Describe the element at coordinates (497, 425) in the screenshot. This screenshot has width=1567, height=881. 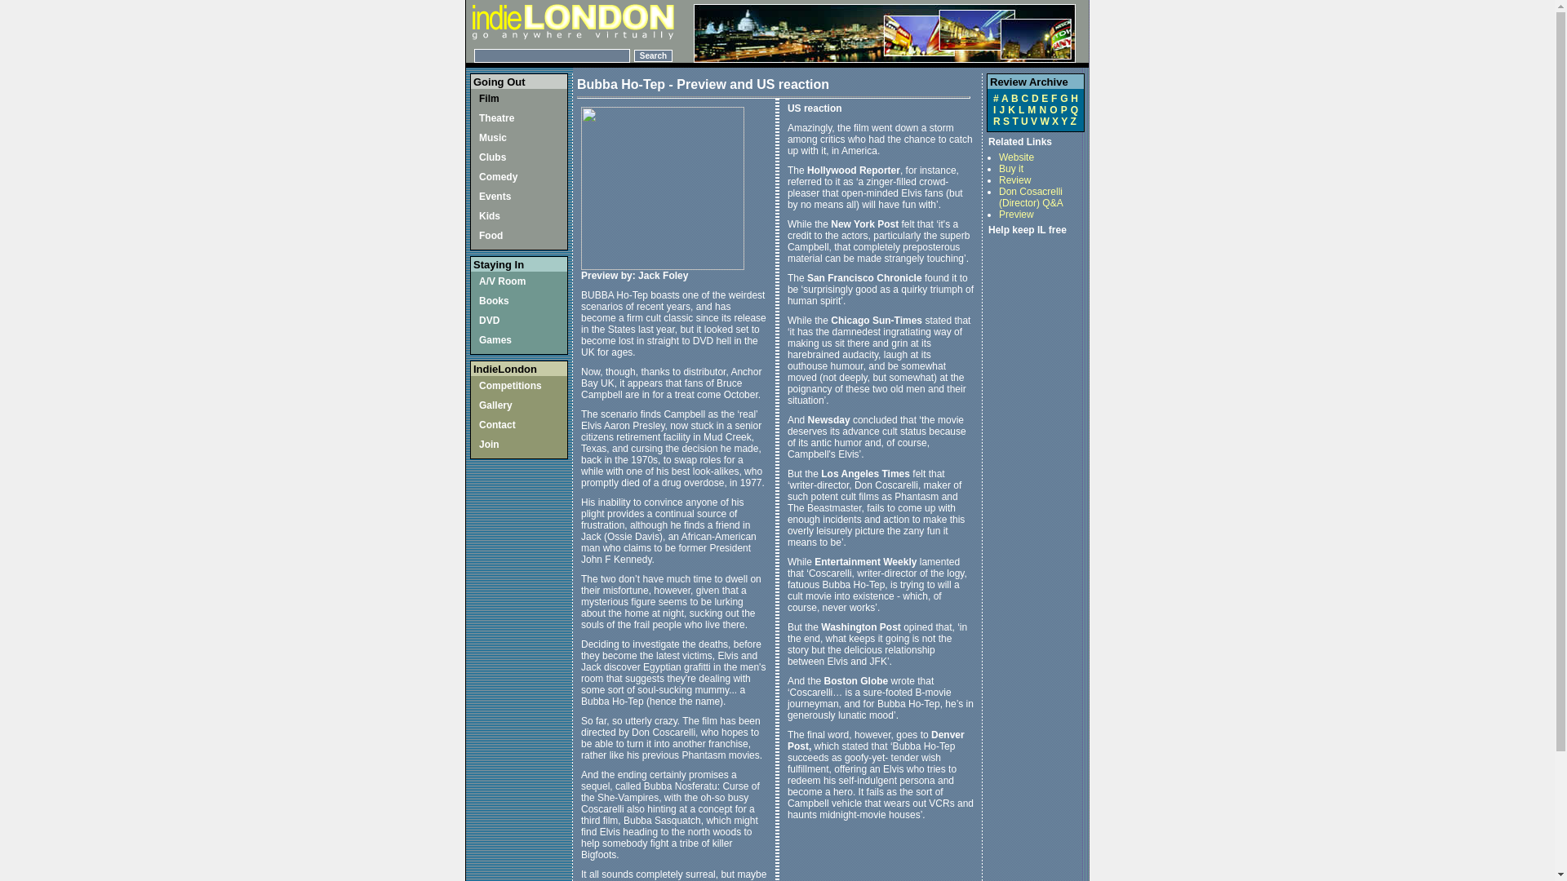
I see `Contact` at that location.